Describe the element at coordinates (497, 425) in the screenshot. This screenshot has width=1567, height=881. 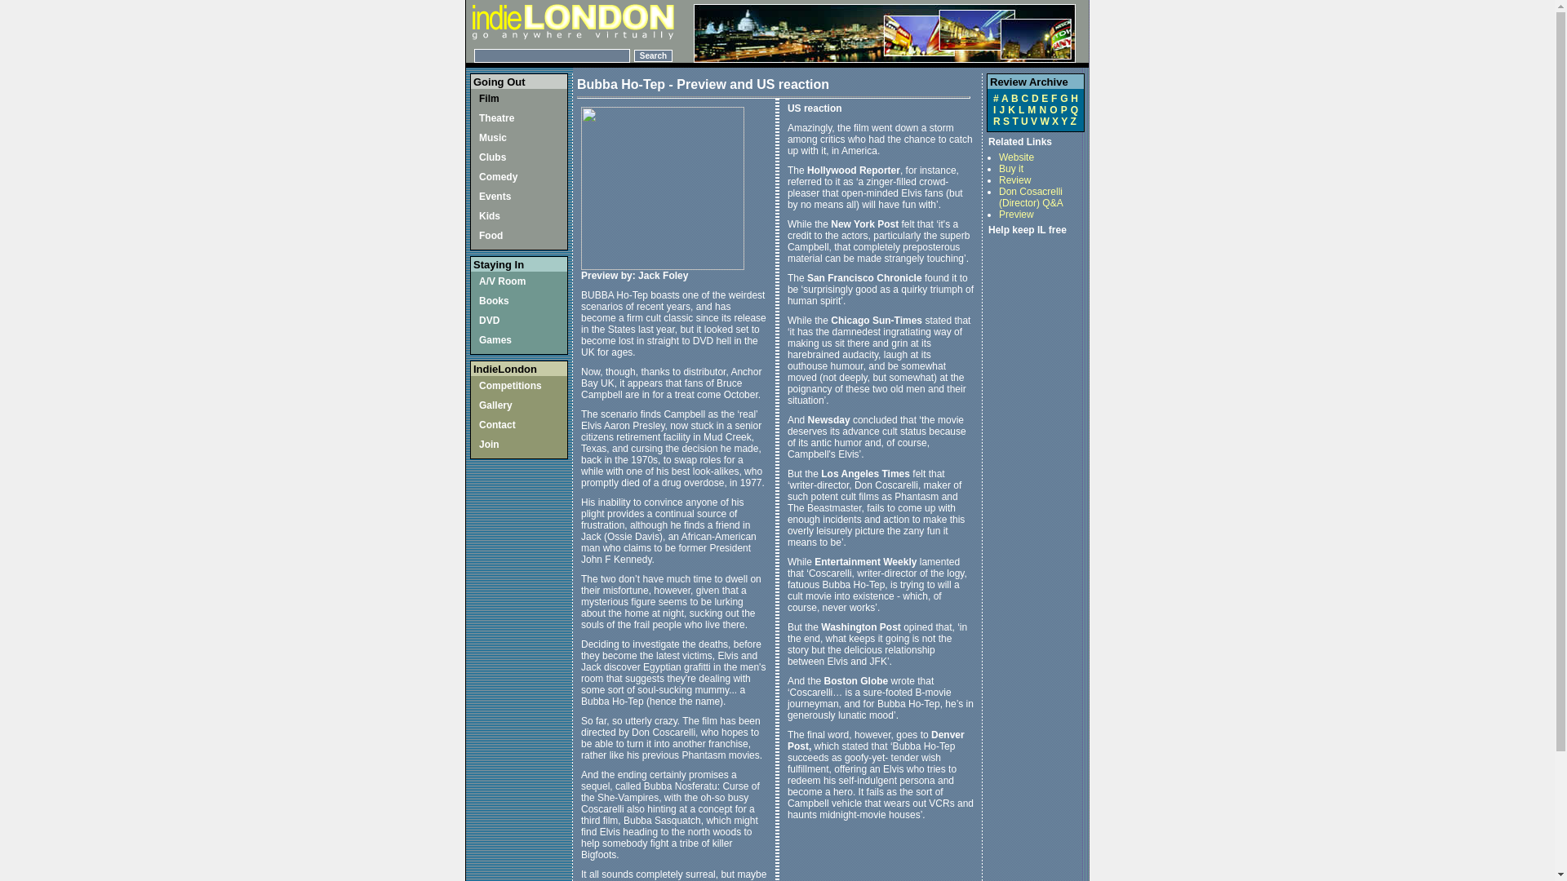
I see `Contact` at that location.